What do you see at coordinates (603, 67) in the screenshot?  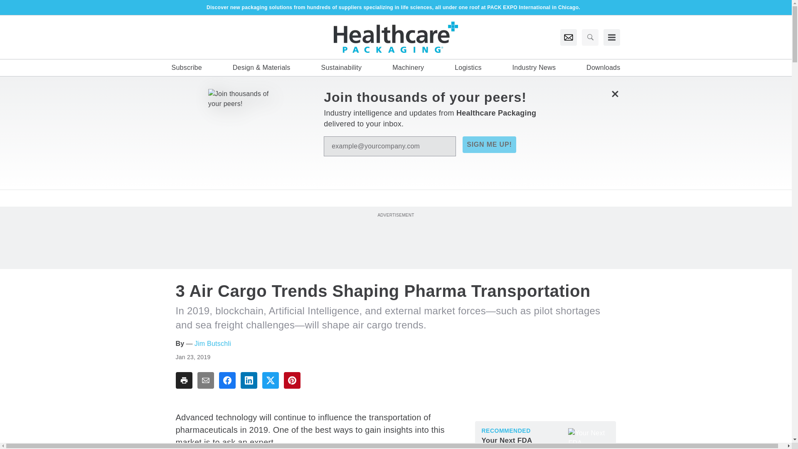 I see `Downloads` at bounding box center [603, 67].